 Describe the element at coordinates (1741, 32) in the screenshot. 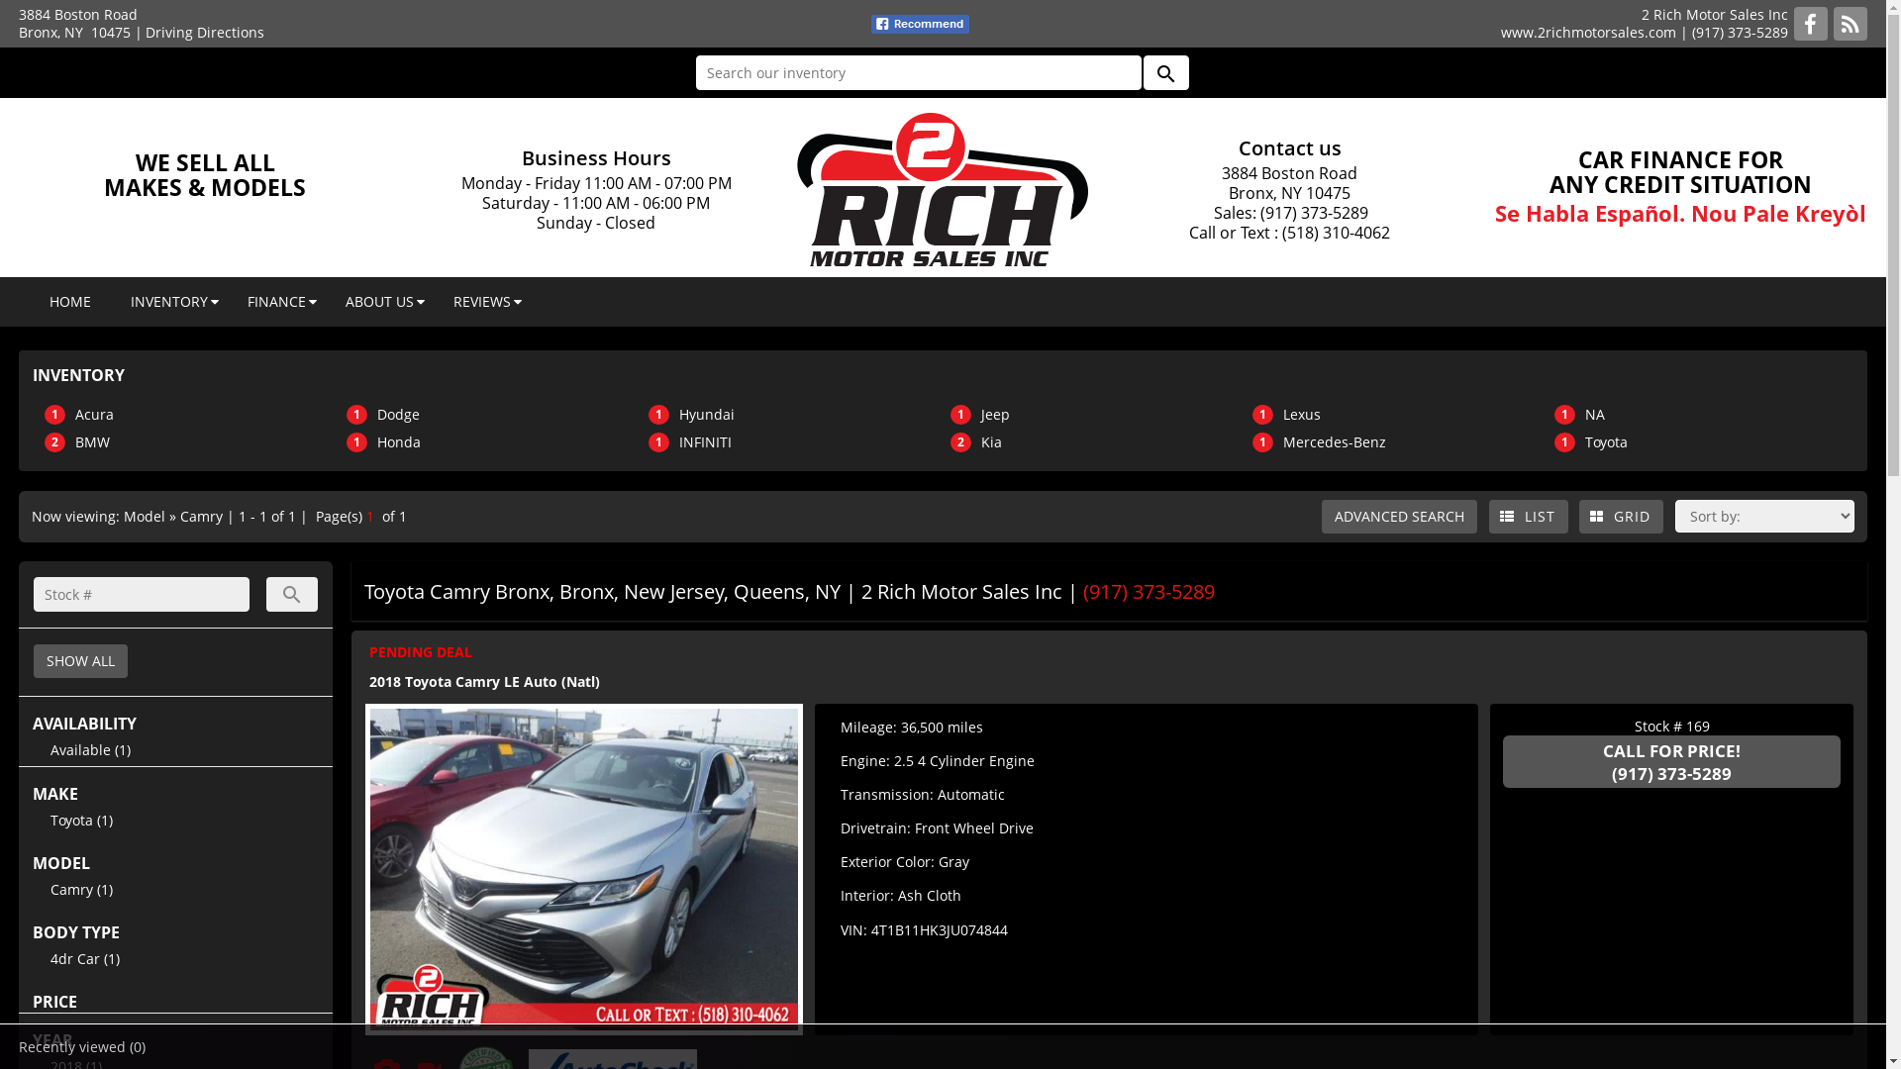

I see `(917) 373-5289` at that location.